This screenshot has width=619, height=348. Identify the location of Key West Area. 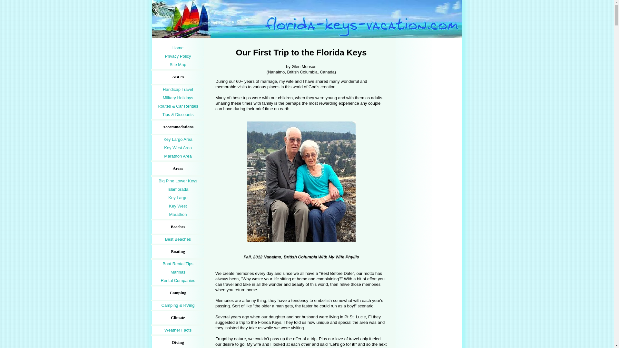
(178, 148).